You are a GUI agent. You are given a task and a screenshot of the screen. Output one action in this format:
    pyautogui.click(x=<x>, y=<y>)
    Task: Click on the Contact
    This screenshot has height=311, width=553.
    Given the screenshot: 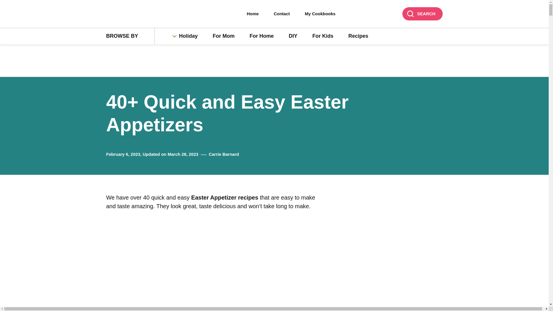 What is the action you would take?
    pyautogui.click(x=282, y=14)
    